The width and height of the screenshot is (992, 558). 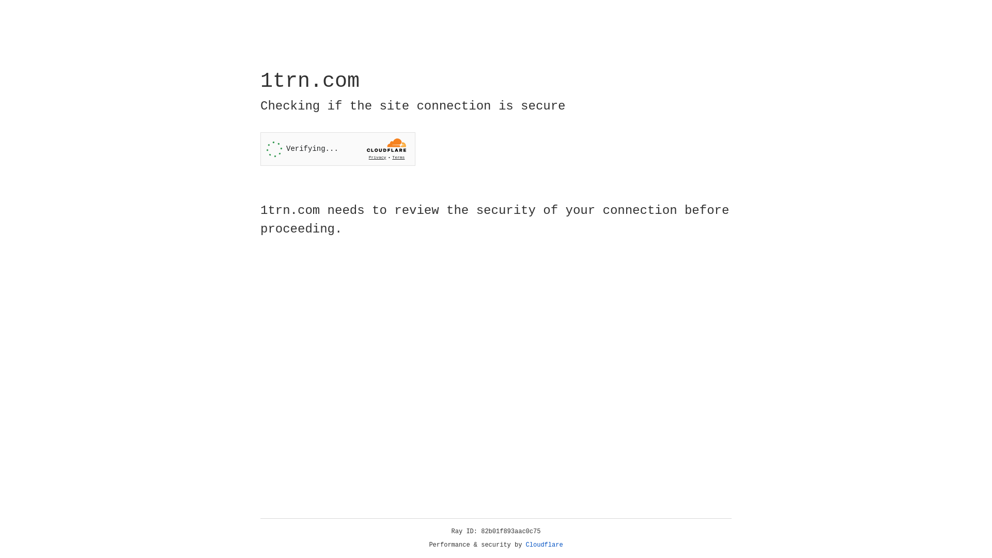 I want to click on Cloudflare, so click(x=545, y=545).